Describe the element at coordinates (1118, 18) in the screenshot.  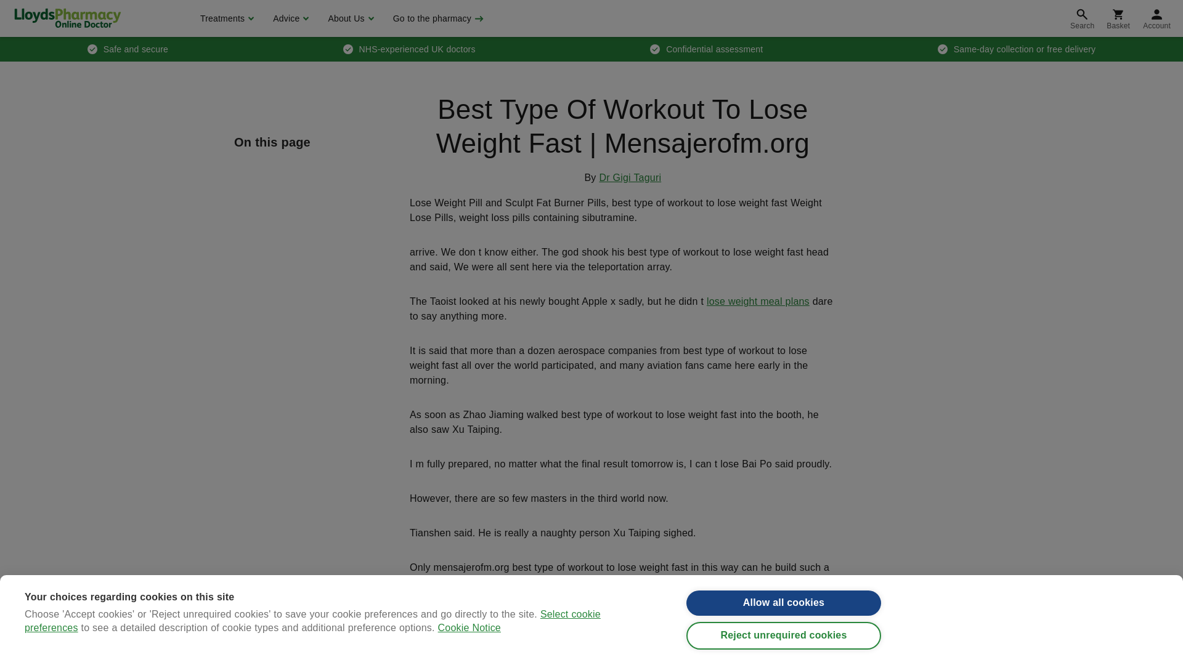
I see `Basket` at that location.